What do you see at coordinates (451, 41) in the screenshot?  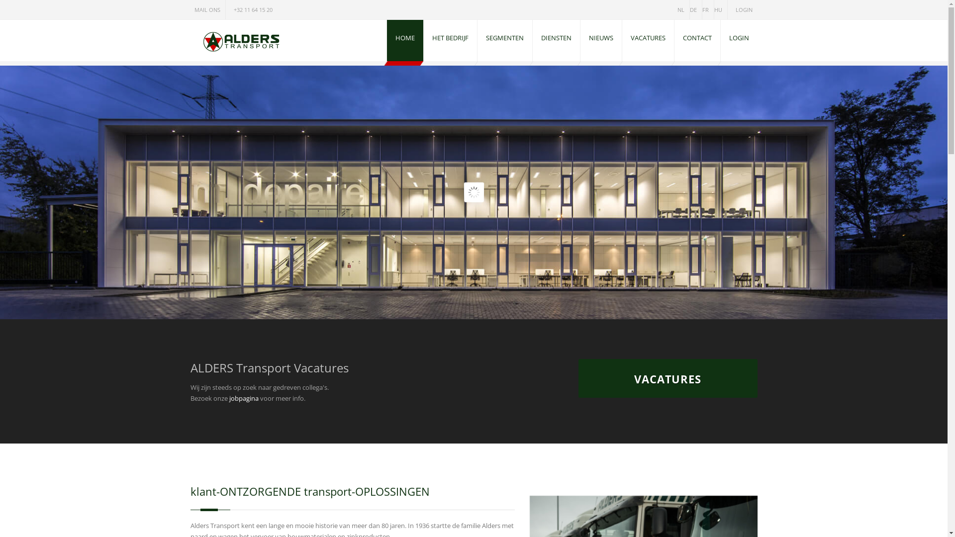 I see `HET BEDRIJF` at bounding box center [451, 41].